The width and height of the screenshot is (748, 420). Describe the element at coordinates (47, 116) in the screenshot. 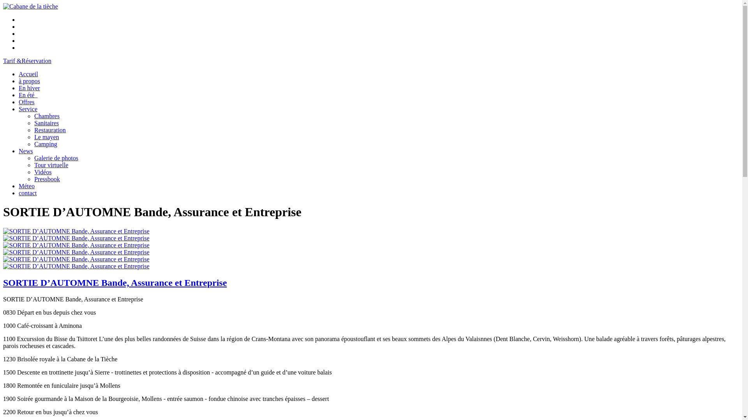

I see `Chambres` at that location.